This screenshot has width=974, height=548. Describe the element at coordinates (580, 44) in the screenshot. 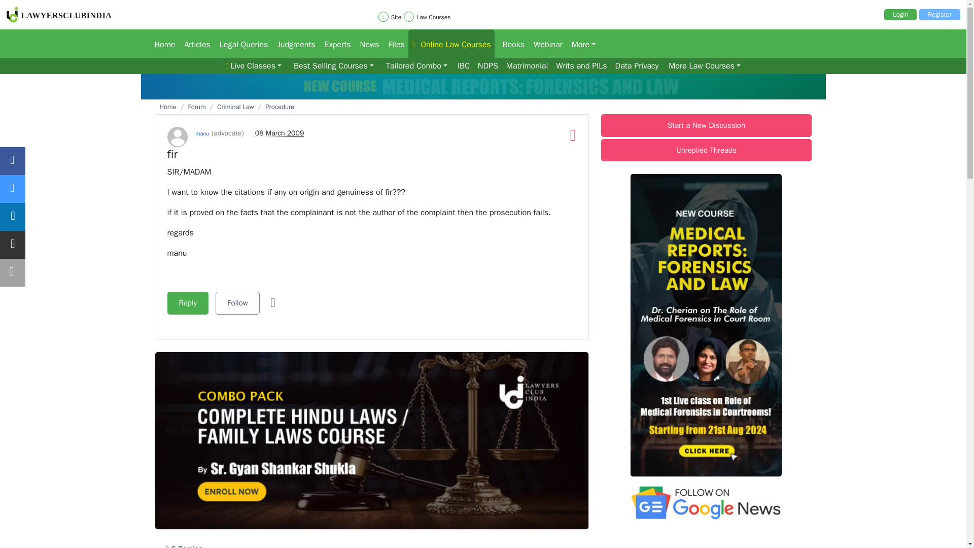

I see `More` at that location.